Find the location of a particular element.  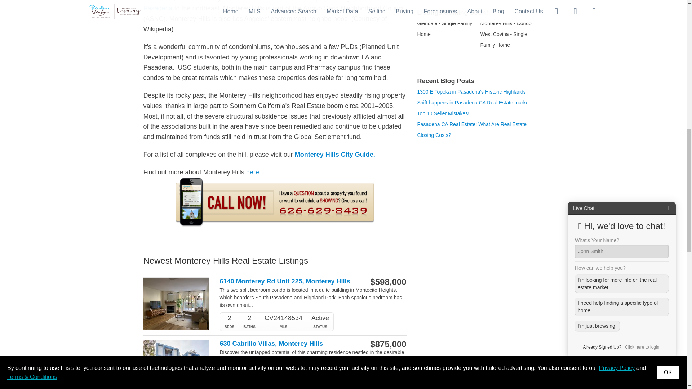

South Pasadena is located at coordinates (259, 6).